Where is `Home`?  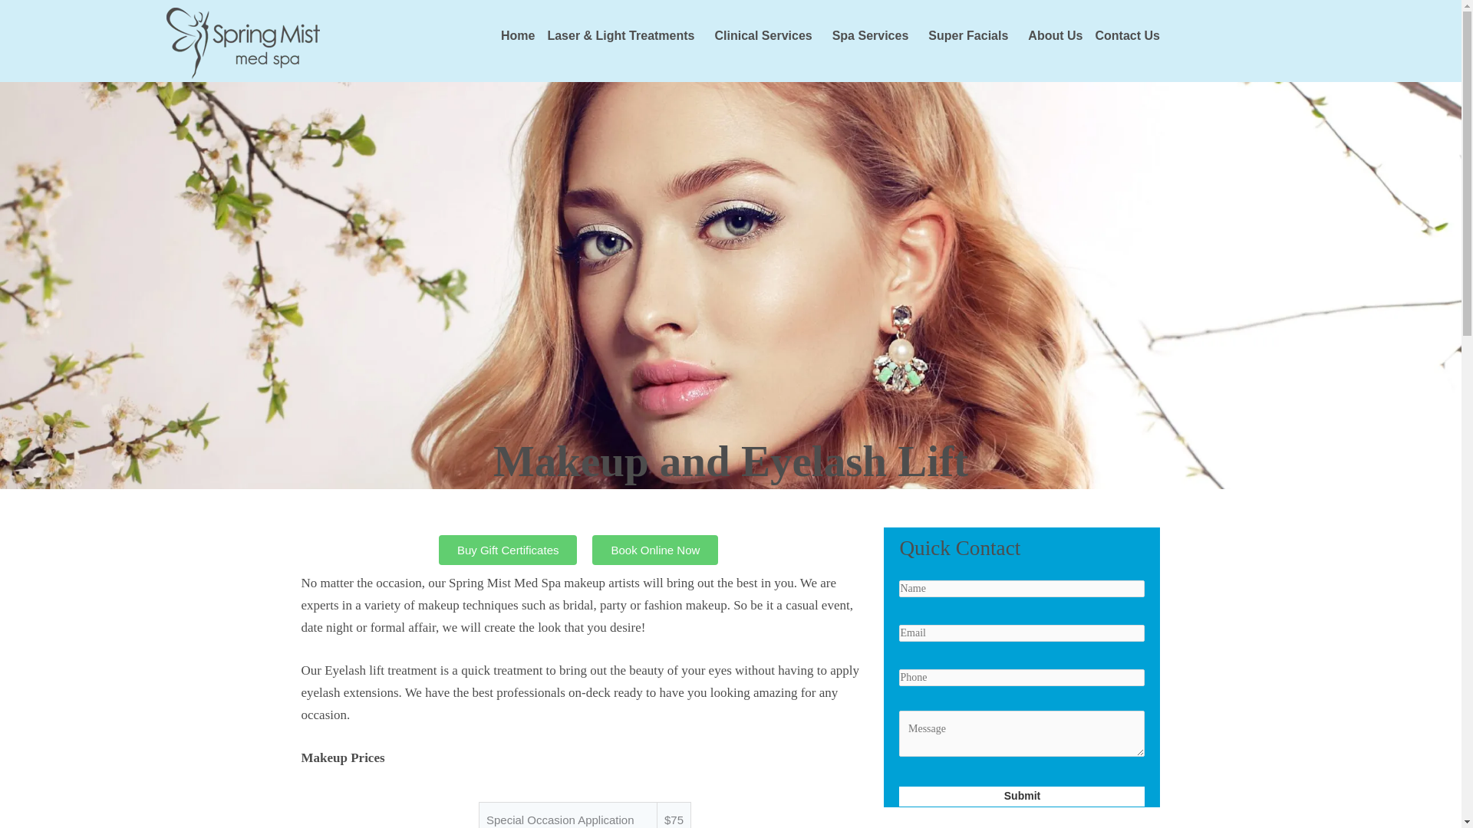 Home is located at coordinates (517, 35).